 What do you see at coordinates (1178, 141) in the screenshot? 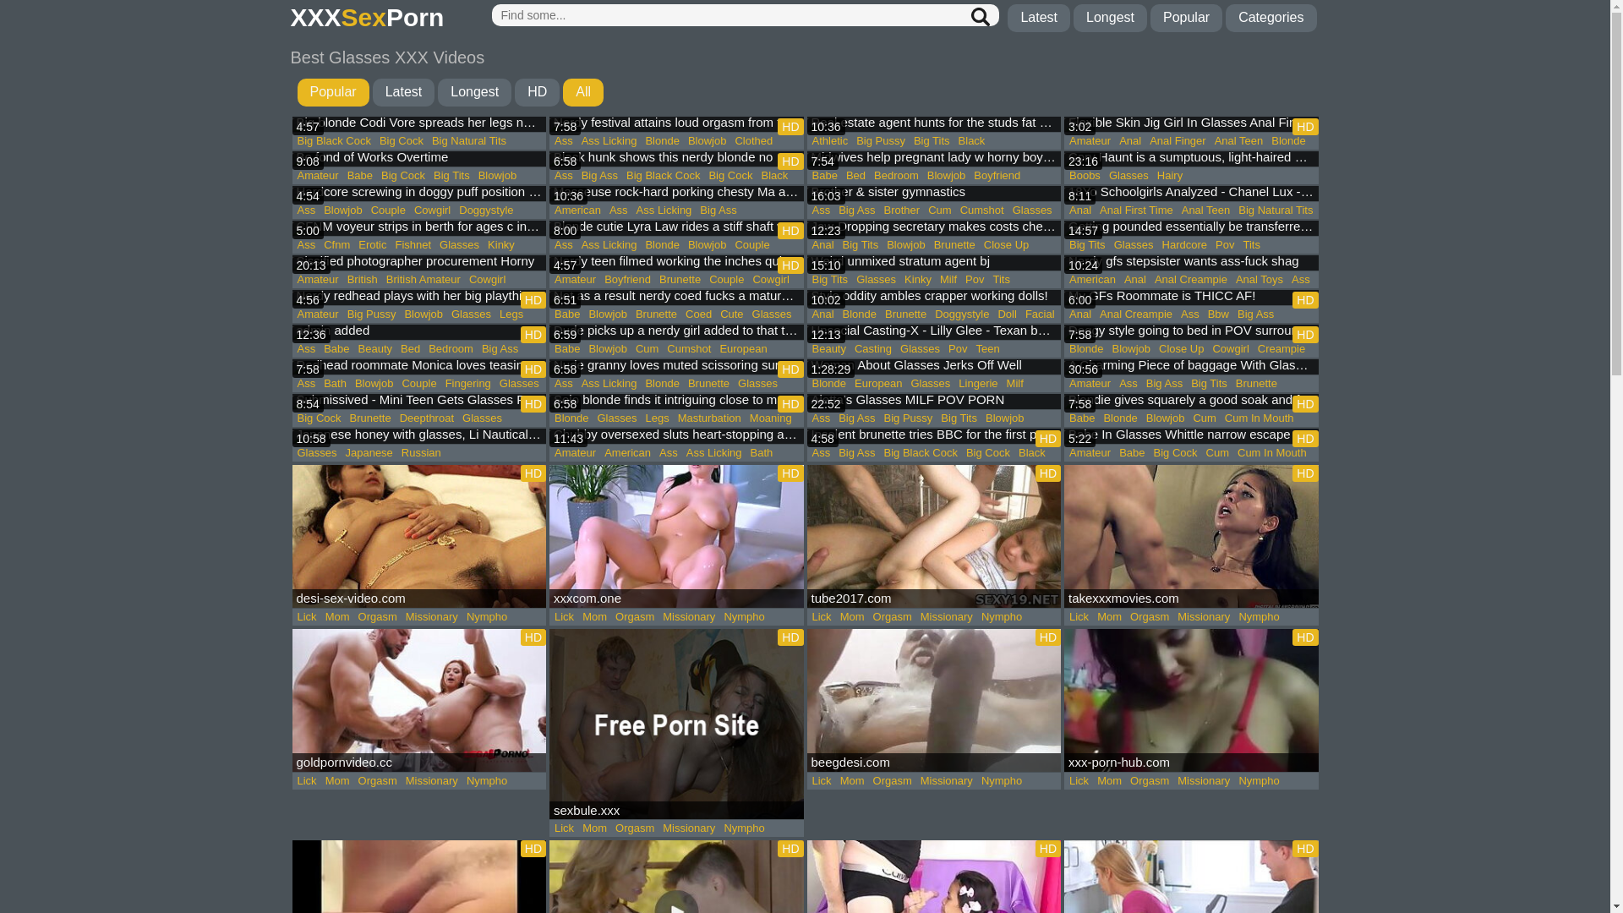
I see `Anal Finger` at bounding box center [1178, 141].